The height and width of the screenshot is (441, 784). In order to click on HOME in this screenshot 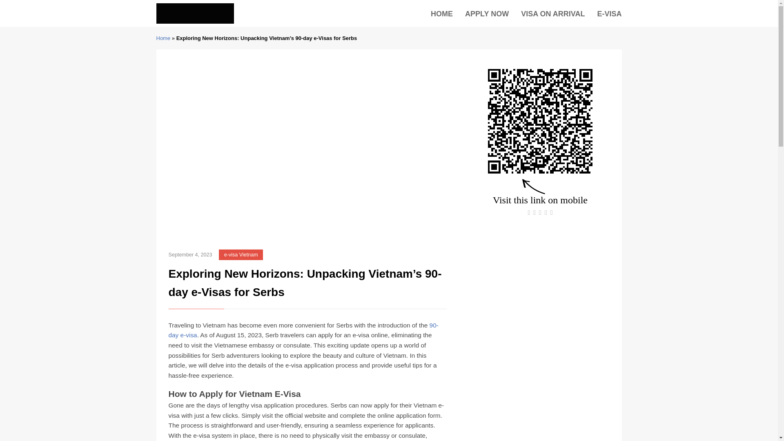, I will do `click(442, 14)`.